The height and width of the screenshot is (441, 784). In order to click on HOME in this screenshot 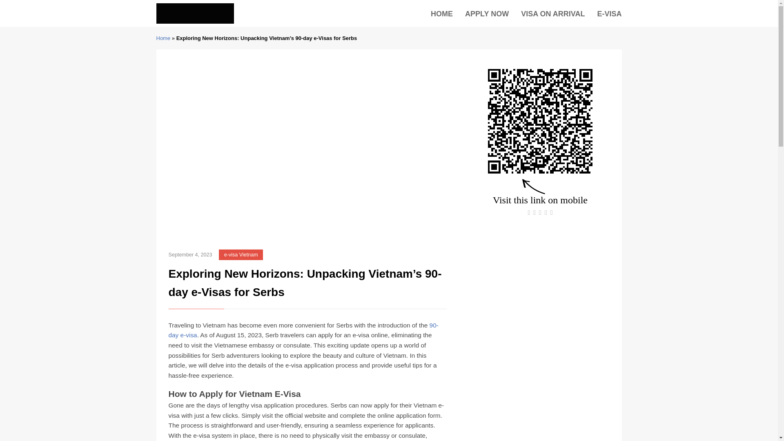, I will do `click(442, 14)`.